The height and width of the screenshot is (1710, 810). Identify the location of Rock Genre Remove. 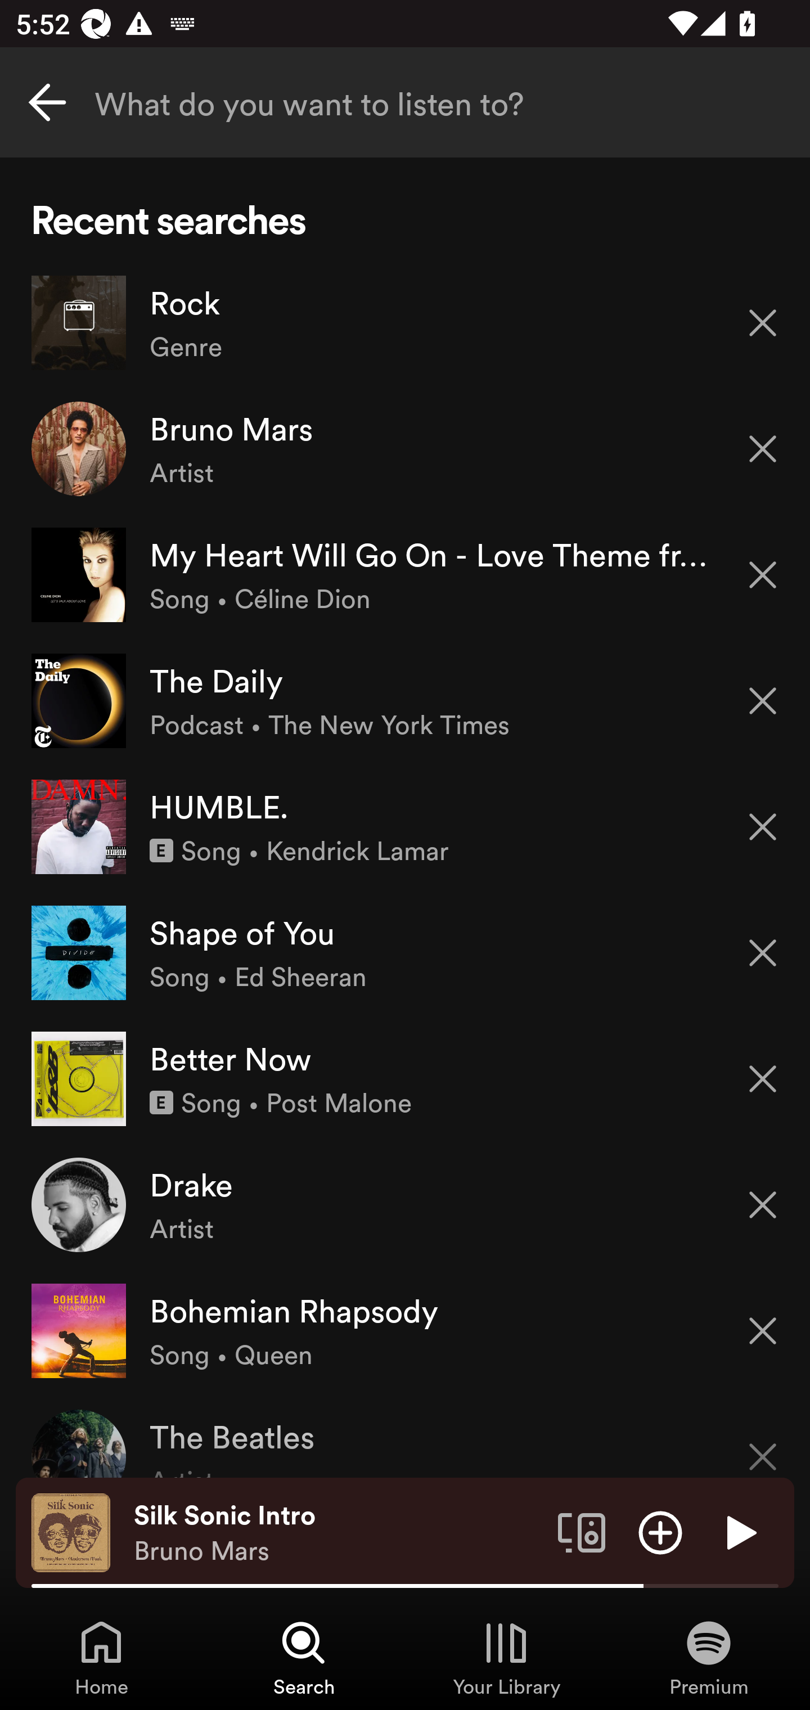
(405, 323).